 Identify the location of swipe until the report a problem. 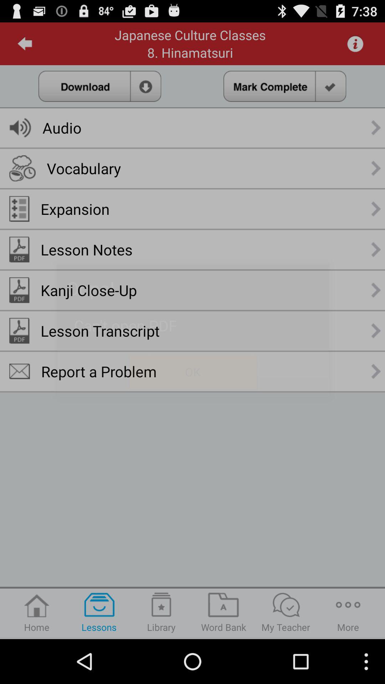
(99, 371).